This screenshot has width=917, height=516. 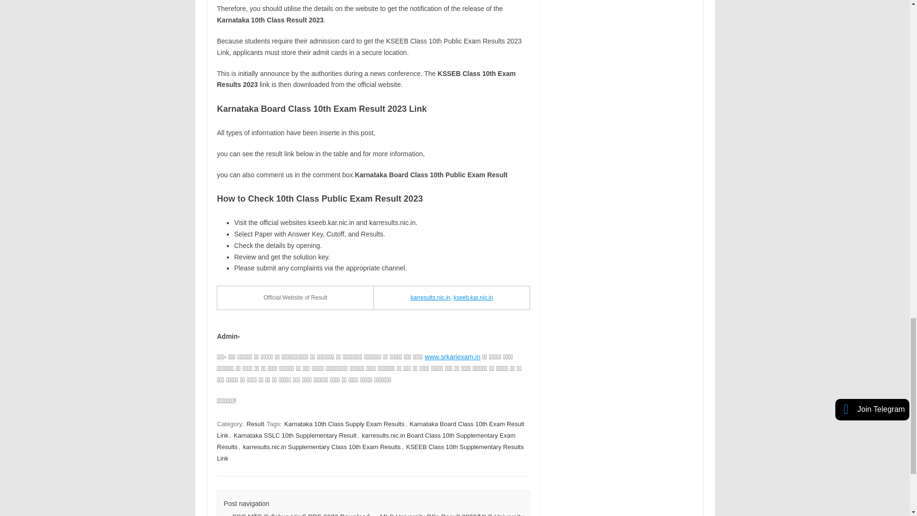 What do you see at coordinates (344, 424) in the screenshot?
I see `Karnataka 10th Class Supply Exam Results` at bounding box center [344, 424].